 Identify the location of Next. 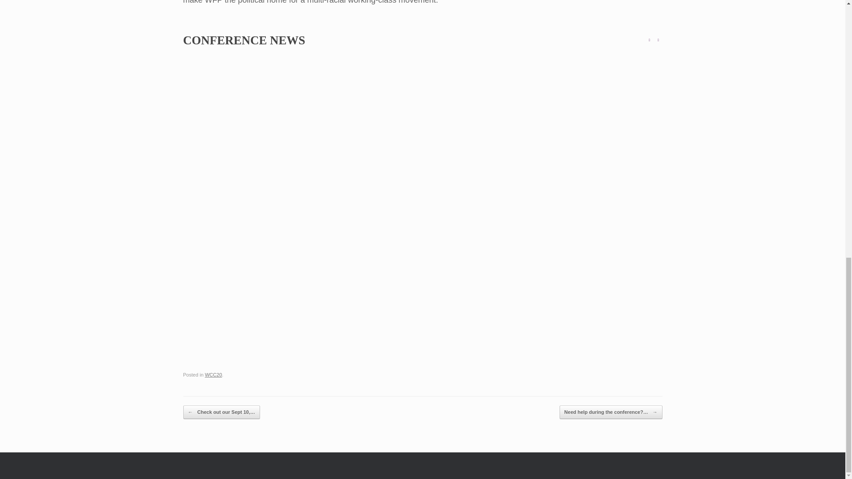
(658, 40).